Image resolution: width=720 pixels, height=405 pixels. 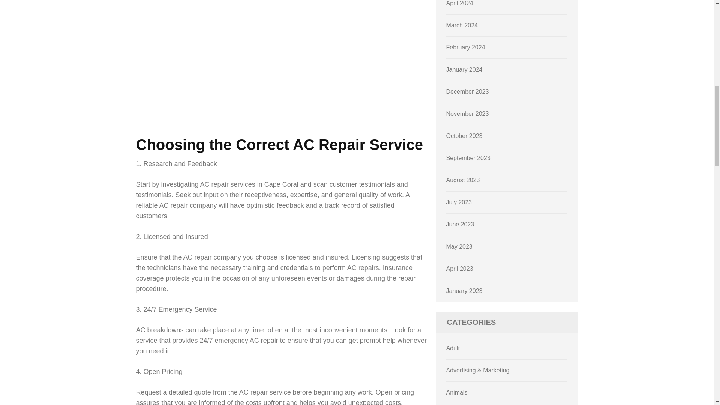 I want to click on September 2023, so click(x=468, y=157).